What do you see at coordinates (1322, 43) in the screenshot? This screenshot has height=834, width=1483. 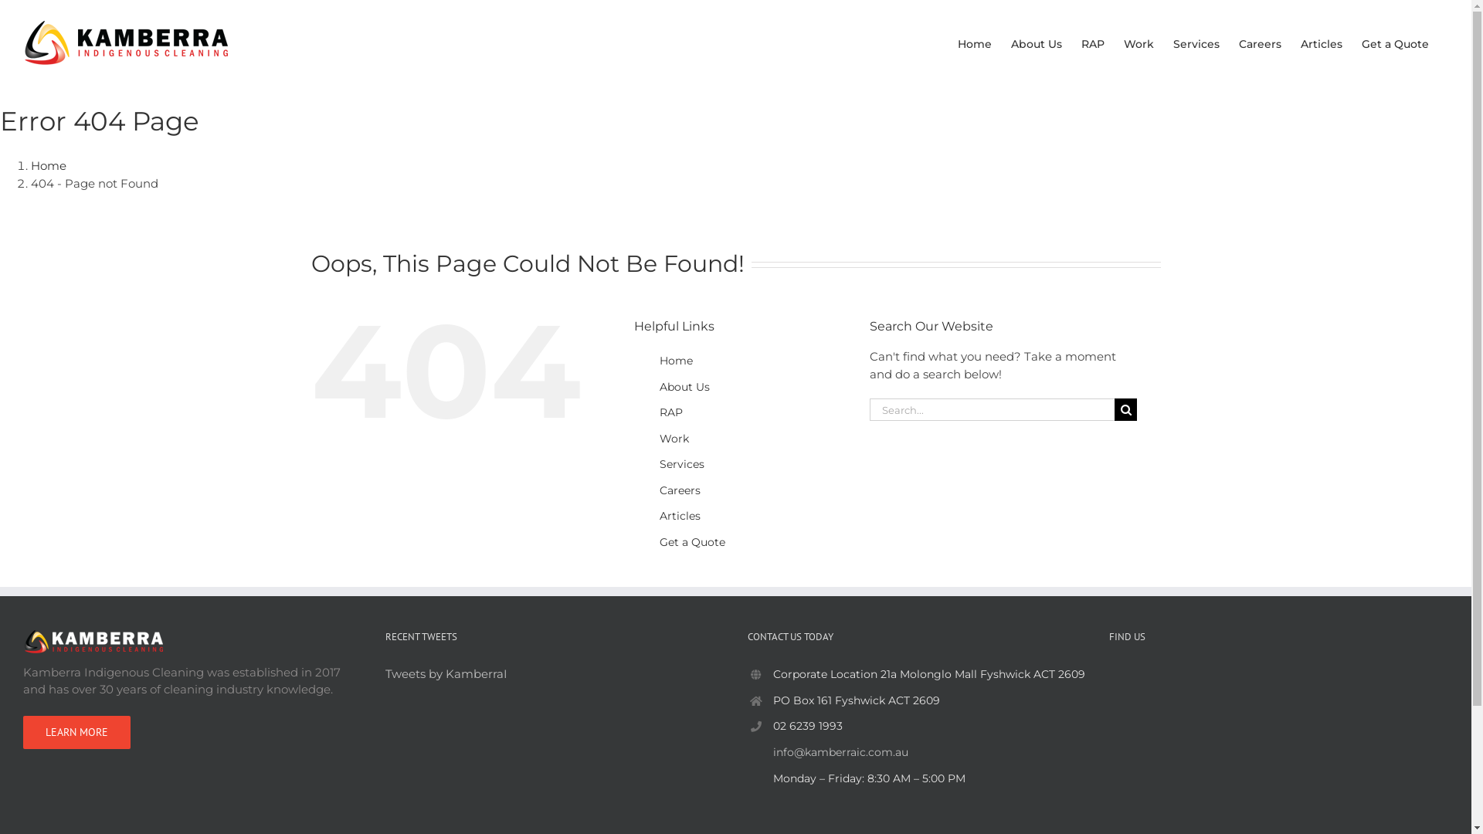 I see `Articles` at bounding box center [1322, 43].